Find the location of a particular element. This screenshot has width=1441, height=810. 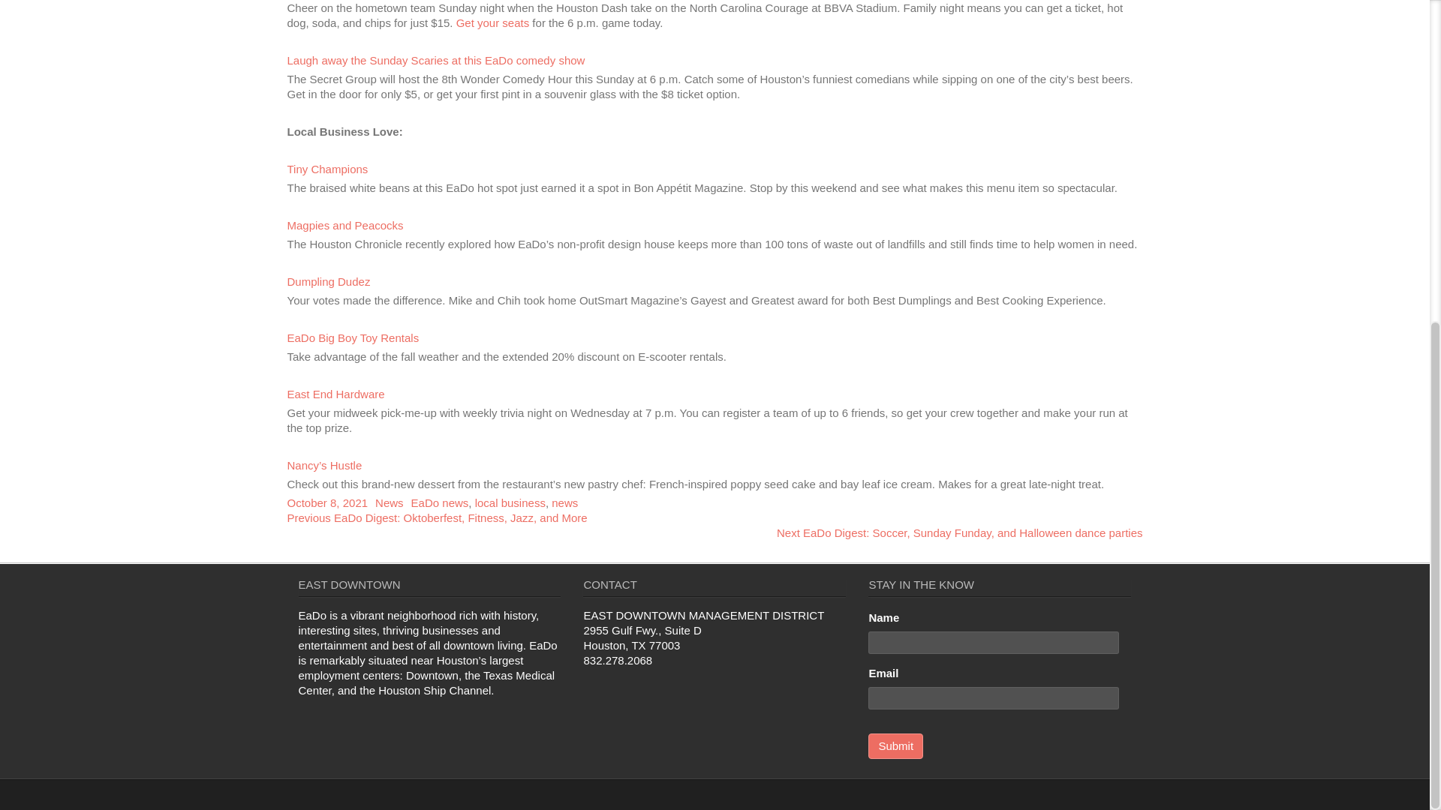

news is located at coordinates (896, 745).